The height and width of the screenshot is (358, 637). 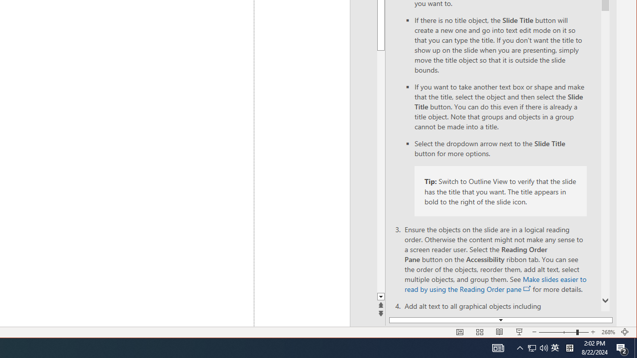 I want to click on Q2790: 100%, so click(x=520, y=348).